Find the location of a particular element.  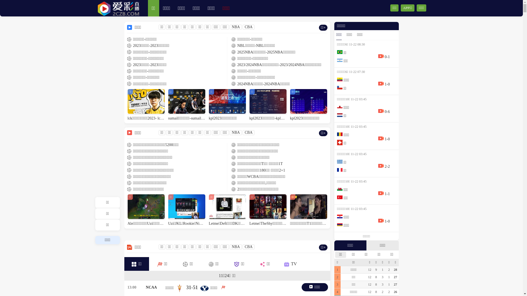

NBA is located at coordinates (236, 133).